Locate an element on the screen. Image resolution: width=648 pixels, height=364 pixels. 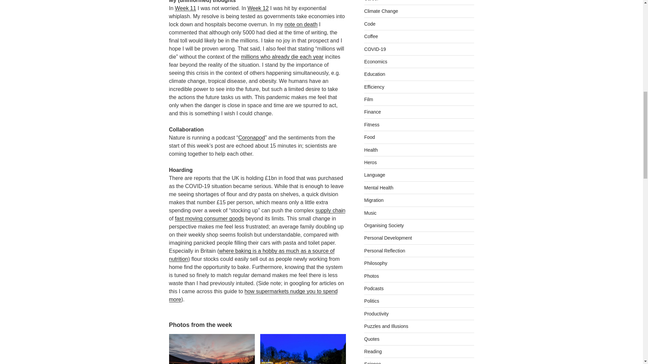
note on death is located at coordinates (301, 24).